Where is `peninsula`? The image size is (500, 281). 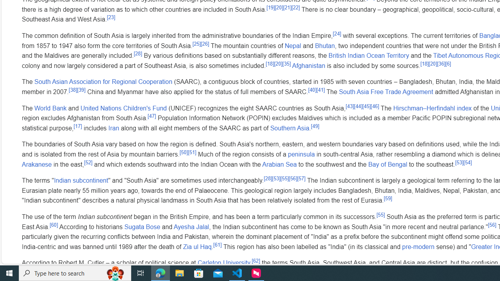 peninsula is located at coordinates (302, 154).